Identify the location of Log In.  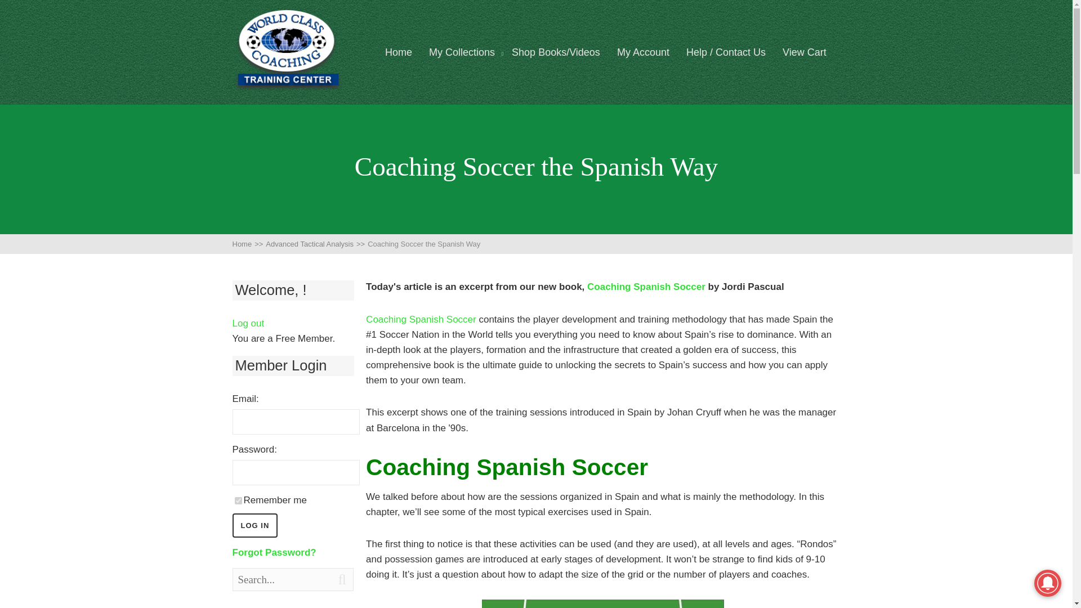
(254, 525).